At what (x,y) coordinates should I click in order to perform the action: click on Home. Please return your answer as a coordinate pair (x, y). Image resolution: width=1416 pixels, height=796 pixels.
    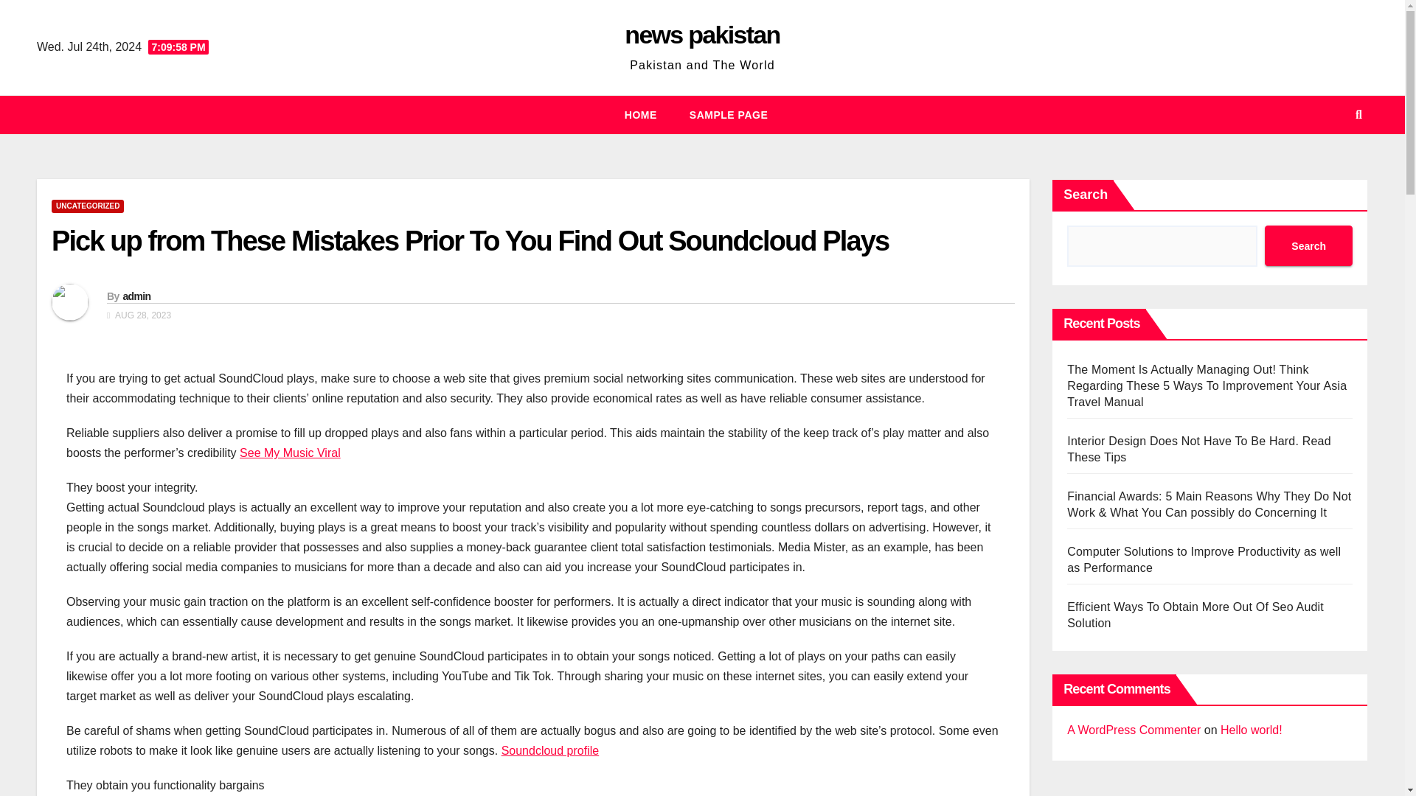
    Looking at the image, I should click on (641, 115).